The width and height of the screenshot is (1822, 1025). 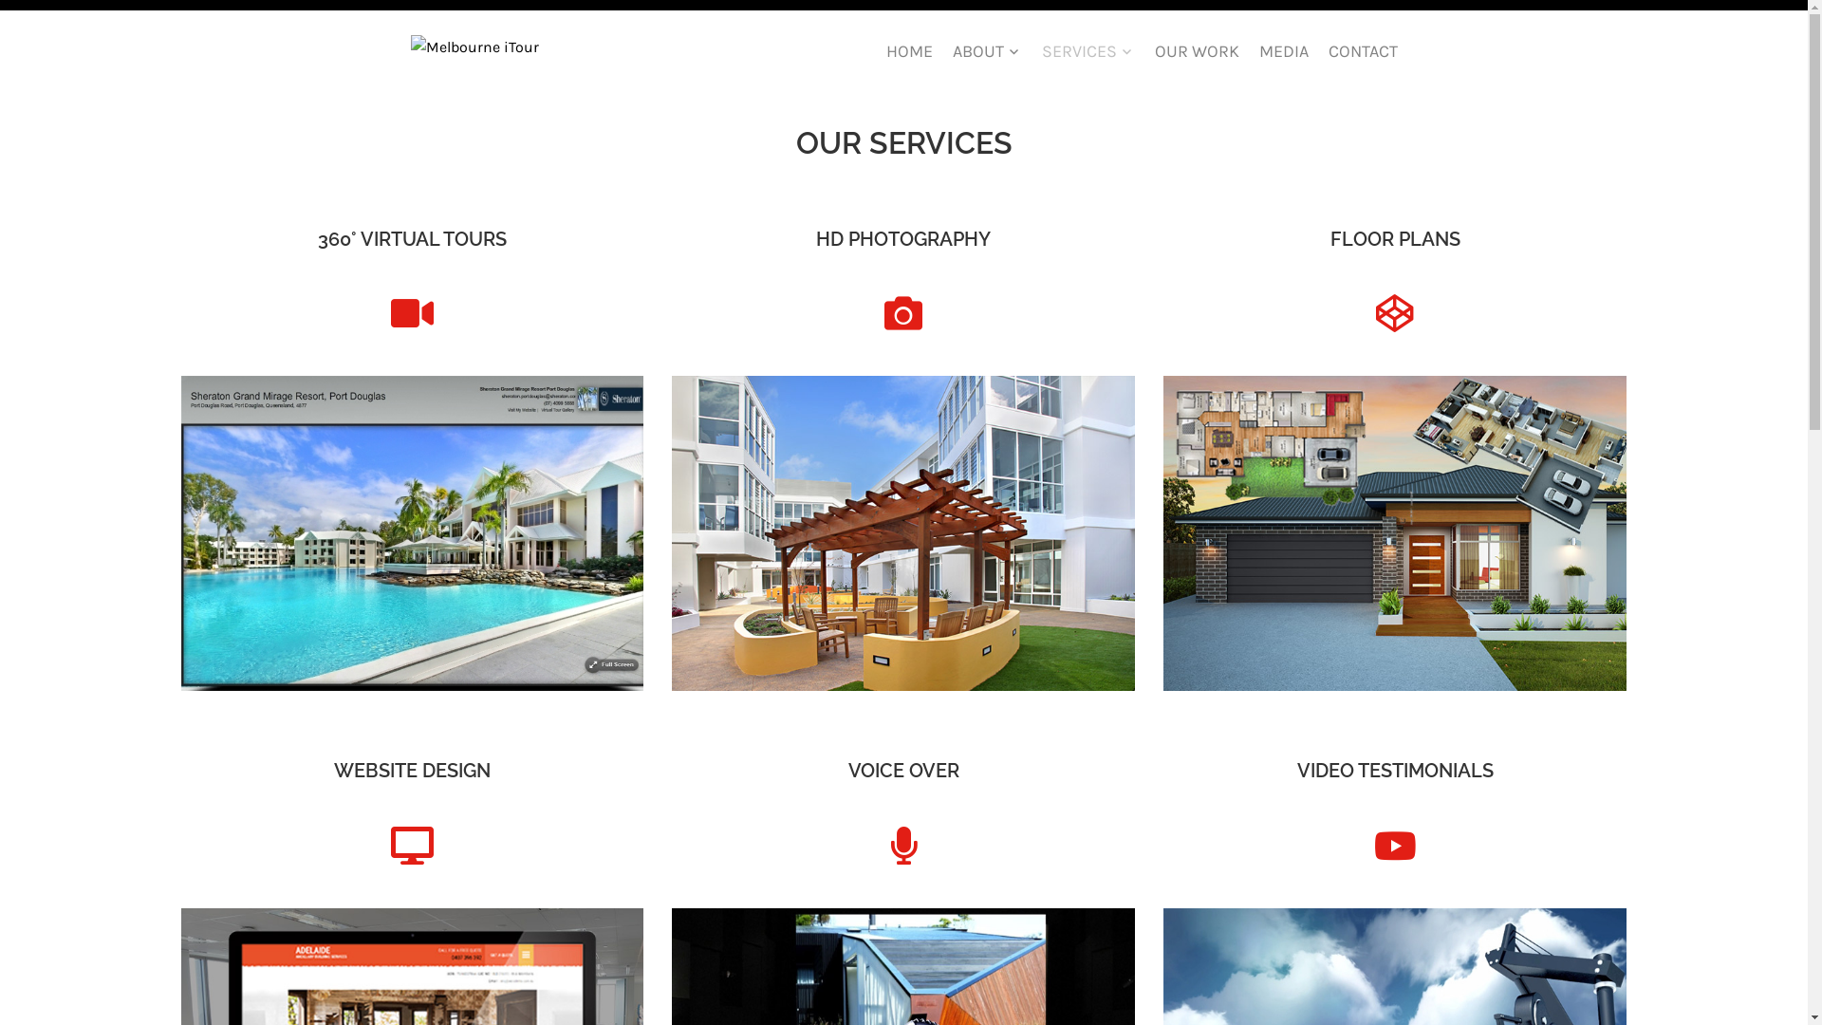 What do you see at coordinates (412, 771) in the screenshot?
I see `WEBSITE DESIGN` at bounding box center [412, 771].